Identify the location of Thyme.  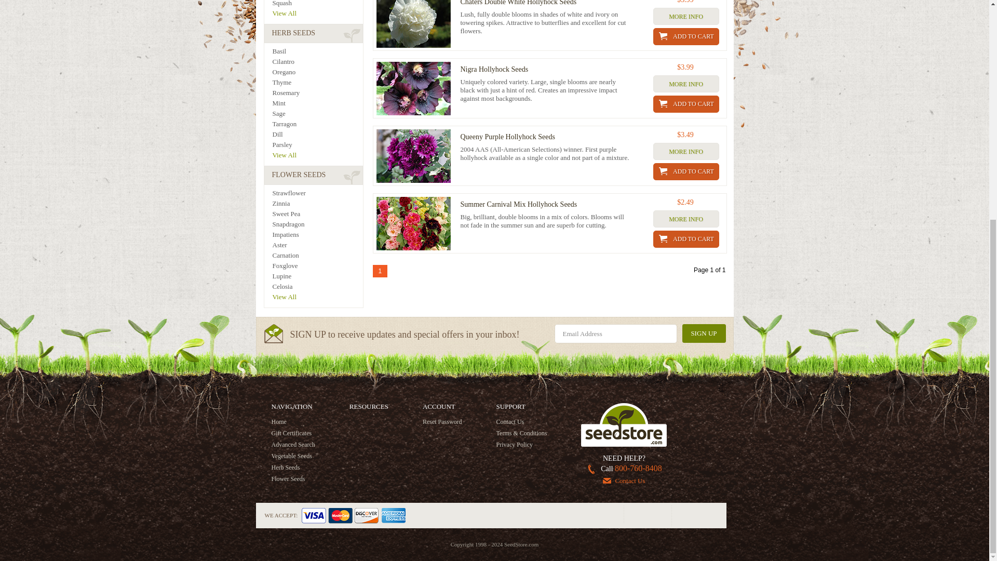
(317, 82).